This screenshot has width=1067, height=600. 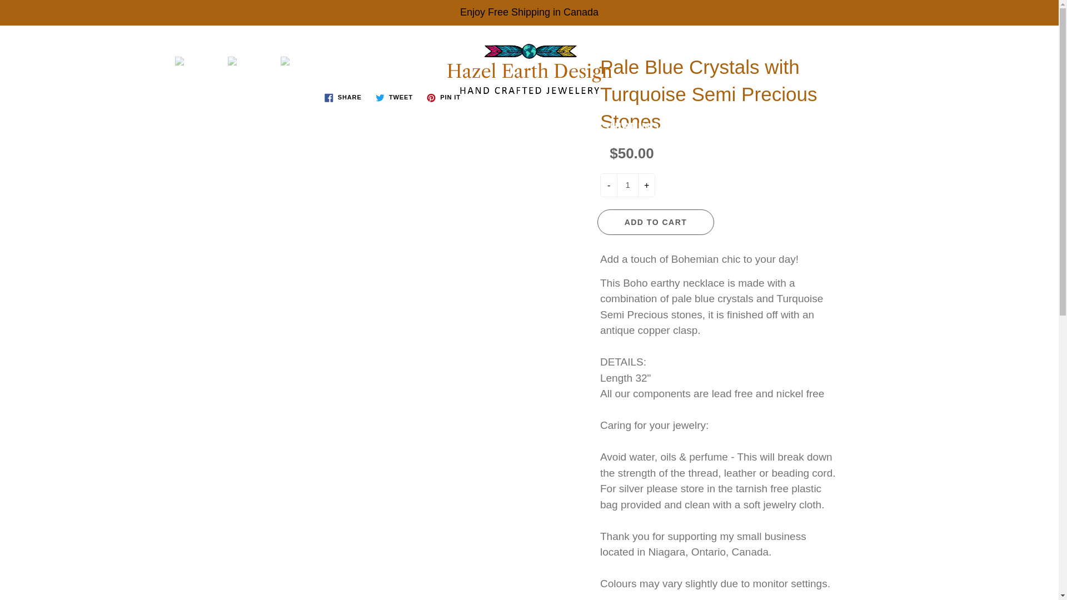 What do you see at coordinates (303, 61) in the screenshot?
I see `Pale Blue Crystals with Turquoise Semi Precious Stones` at bounding box center [303, 61].